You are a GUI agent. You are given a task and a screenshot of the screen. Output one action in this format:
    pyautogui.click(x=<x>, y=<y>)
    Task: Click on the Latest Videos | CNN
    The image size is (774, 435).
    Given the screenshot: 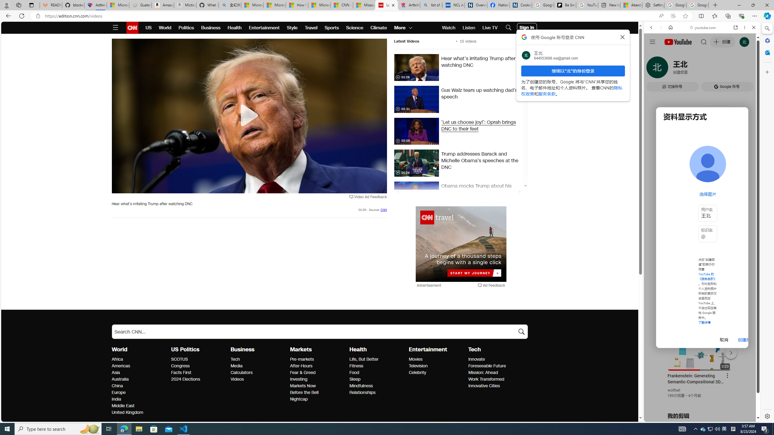 What is the action you would take?
    pyautogui.click(x=386, y=5)
    